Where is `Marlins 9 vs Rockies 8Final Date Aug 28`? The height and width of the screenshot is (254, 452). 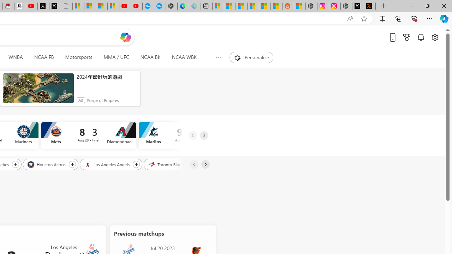 Marlins 9 vs Rockies 8Final Date Aug 28 is located at coordinates (186, 135).